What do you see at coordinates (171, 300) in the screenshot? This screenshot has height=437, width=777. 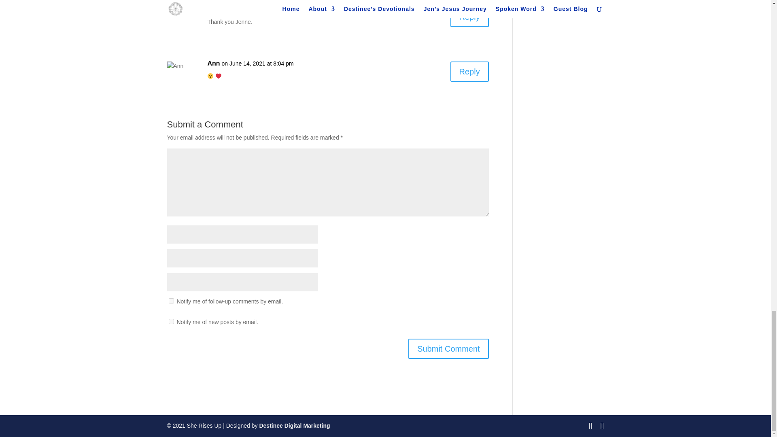 I see `subscribe` at bounding box center [171, 300].